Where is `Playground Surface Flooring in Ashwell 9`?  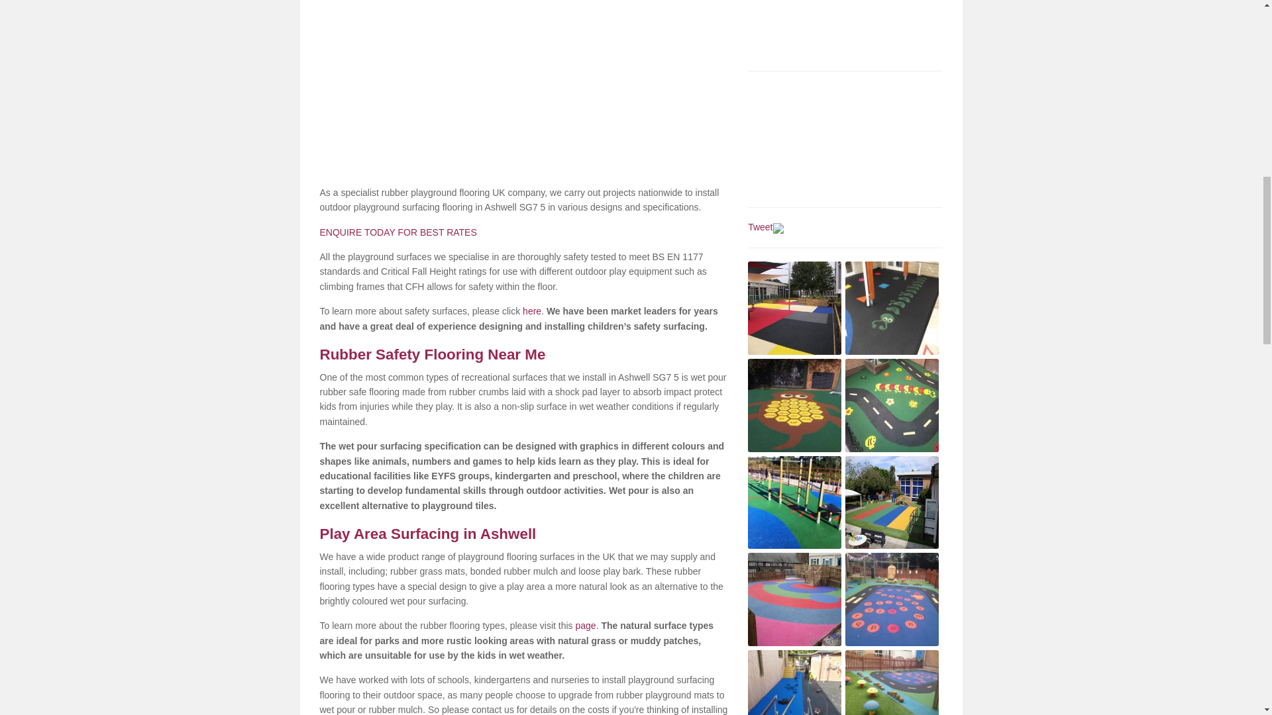
Playground Surface Flooring in Ashwell 9 is located at coordinates (794, 682).